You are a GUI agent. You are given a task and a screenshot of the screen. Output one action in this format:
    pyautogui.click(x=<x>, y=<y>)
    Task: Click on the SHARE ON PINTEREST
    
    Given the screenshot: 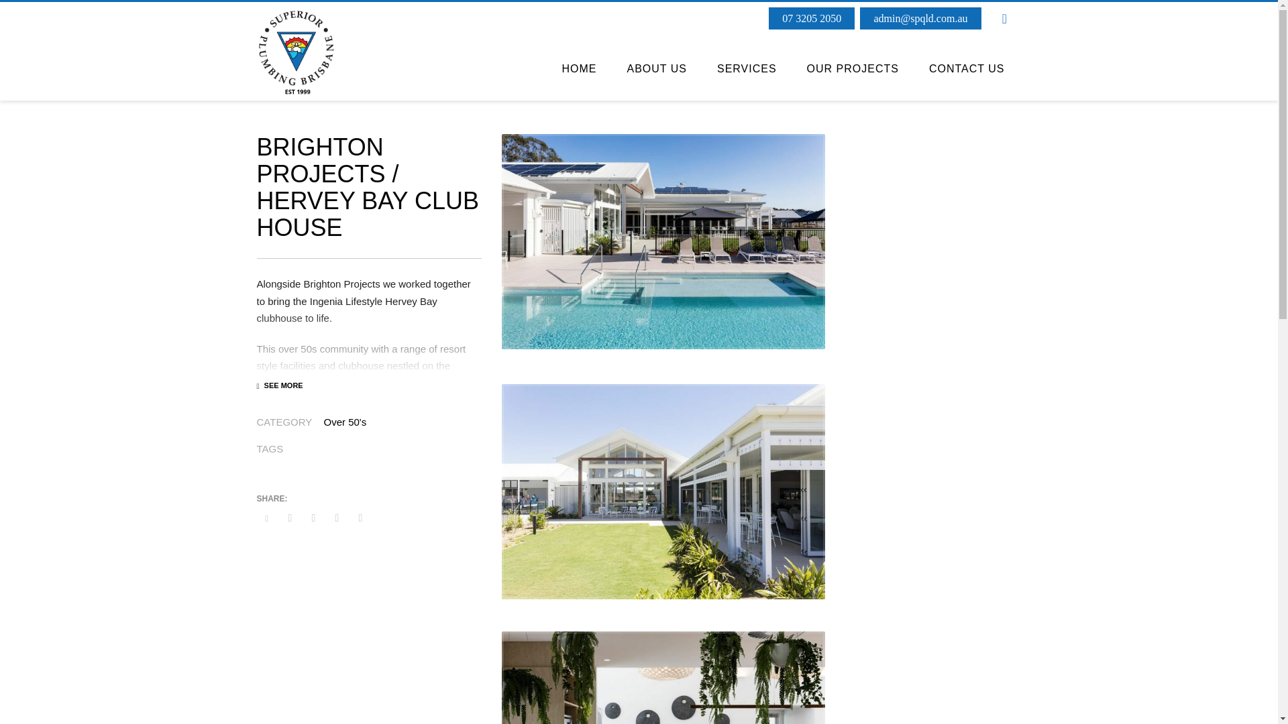 What is the action you would take?
    pyautogui.click(x=337, y=518)
    